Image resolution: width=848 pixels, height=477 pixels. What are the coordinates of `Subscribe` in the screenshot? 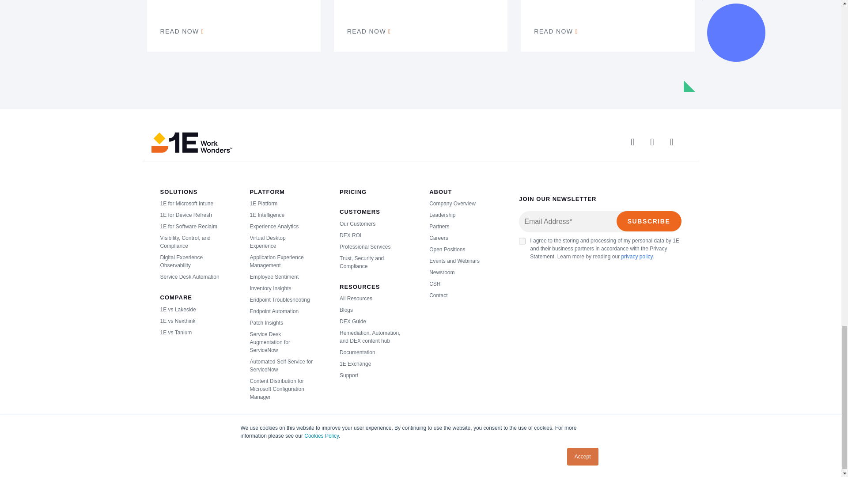 It's located at (649, 221).